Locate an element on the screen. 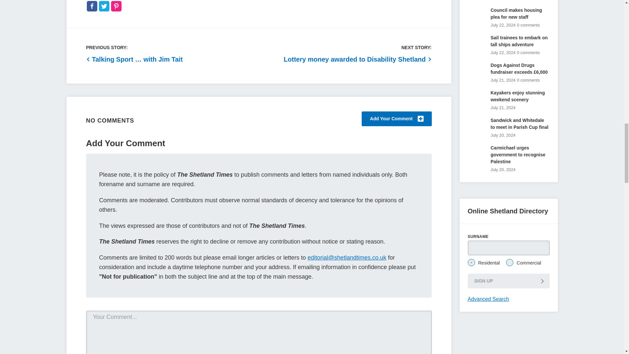 This screenshot has width=629, height=354. Lottery money awarded to Disability Shetland is located at coordinates (357, 59).